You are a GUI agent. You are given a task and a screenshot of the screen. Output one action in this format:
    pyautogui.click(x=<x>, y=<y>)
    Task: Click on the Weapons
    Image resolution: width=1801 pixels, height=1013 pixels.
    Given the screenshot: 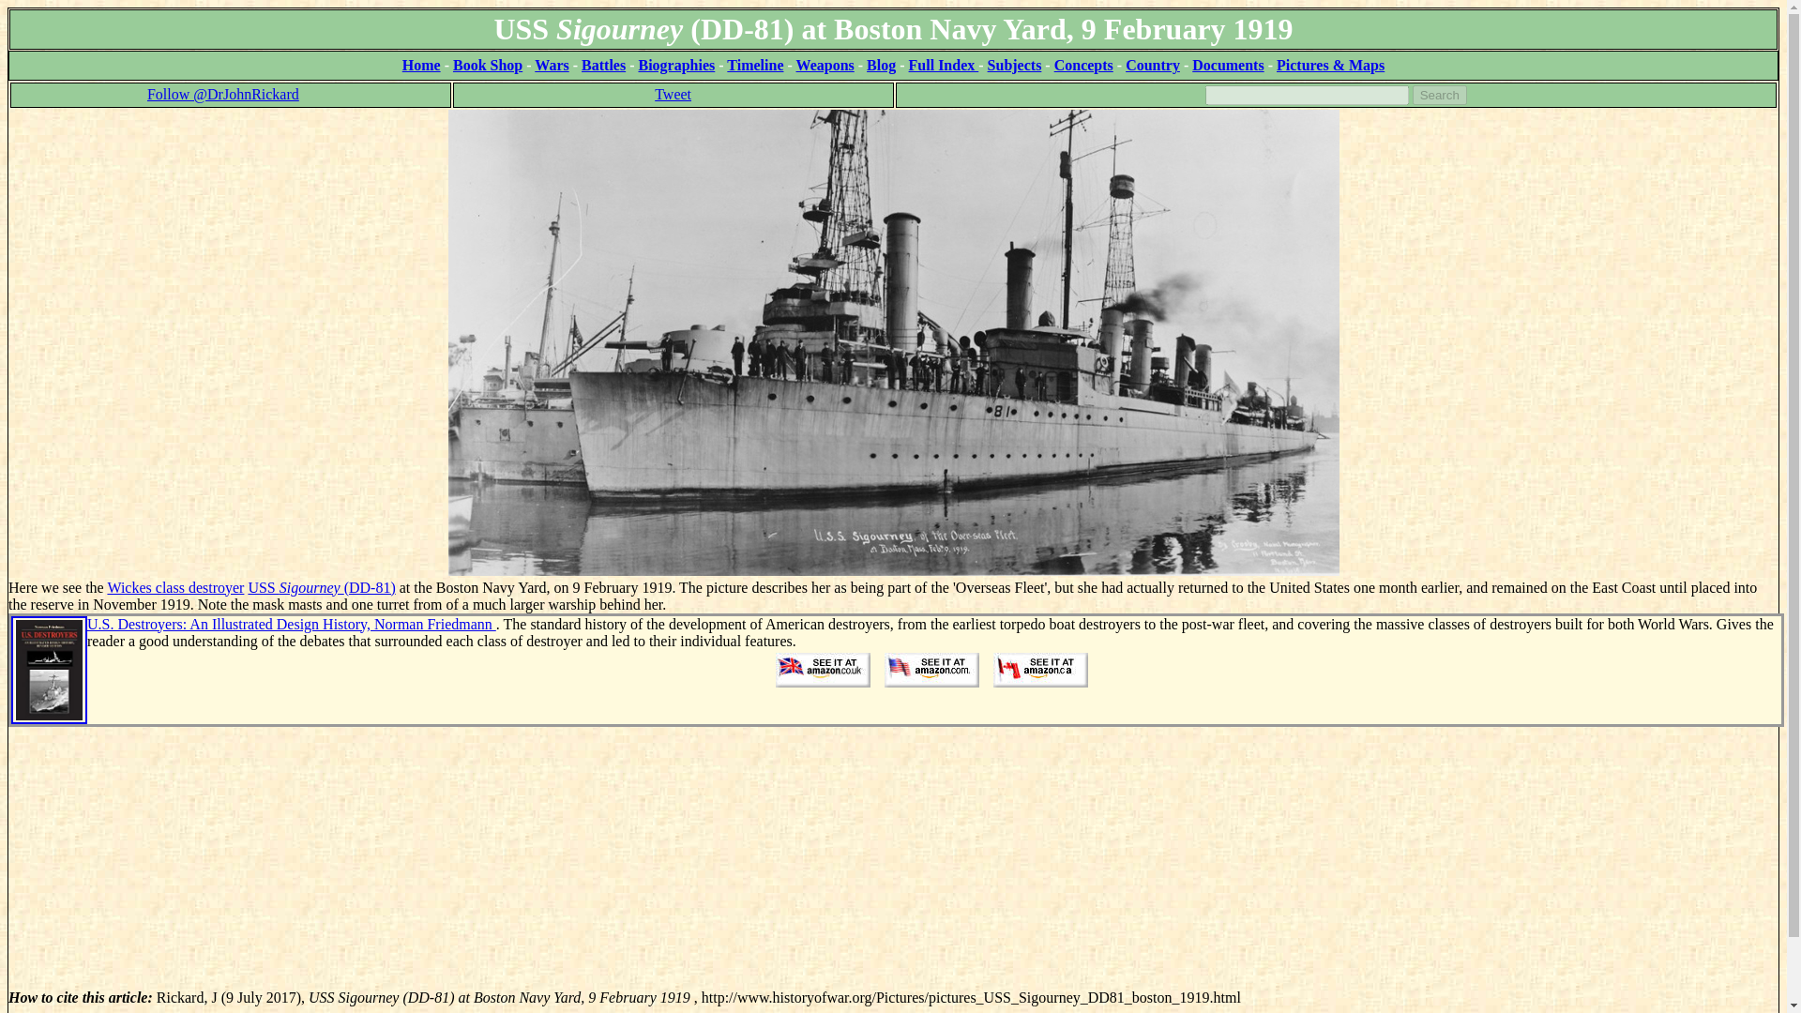 What is the action you would take?
    pyautogui.click(x=825, y=64)
    